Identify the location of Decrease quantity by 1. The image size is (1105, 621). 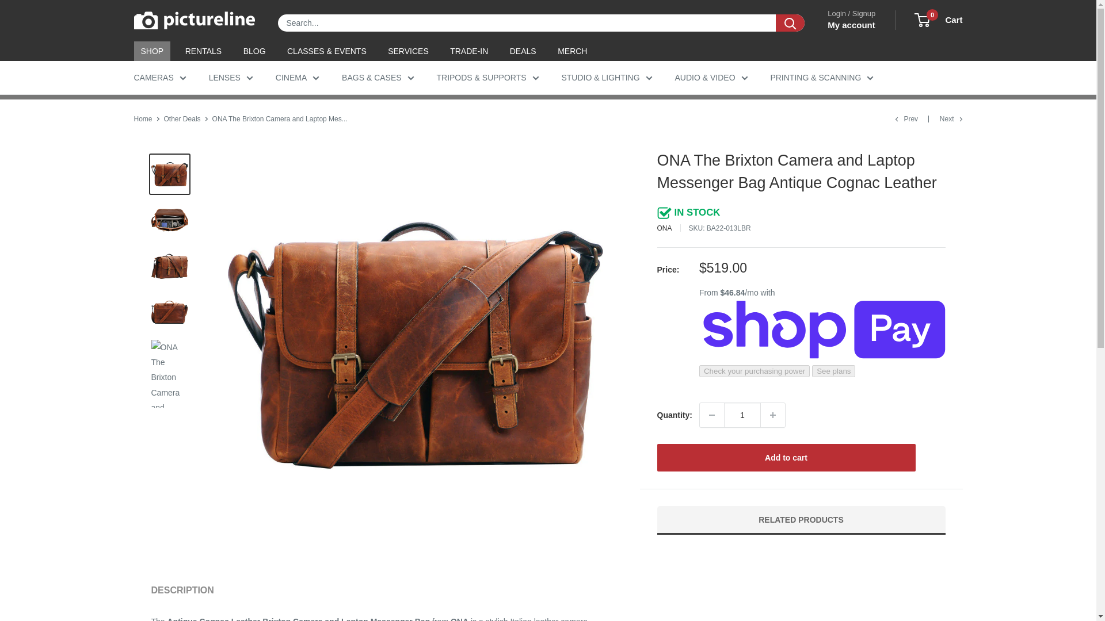
(711, 415).